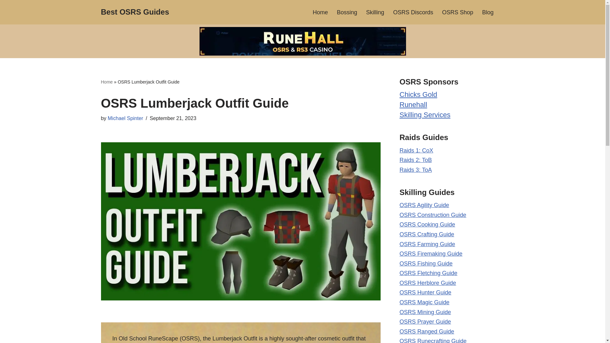  What do you see at coordinates (425, 292) in the screenshot?
I see `OSRS Hunter Guide` at bounding box center [425, 292].